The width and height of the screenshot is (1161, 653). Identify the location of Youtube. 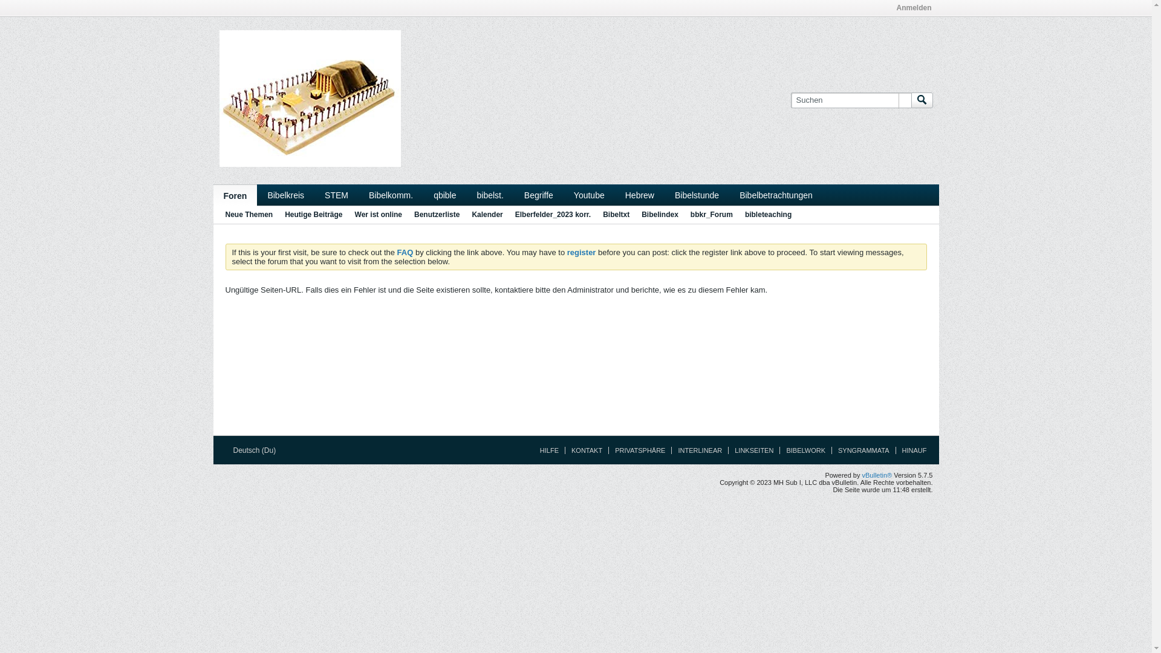
(589, 195).